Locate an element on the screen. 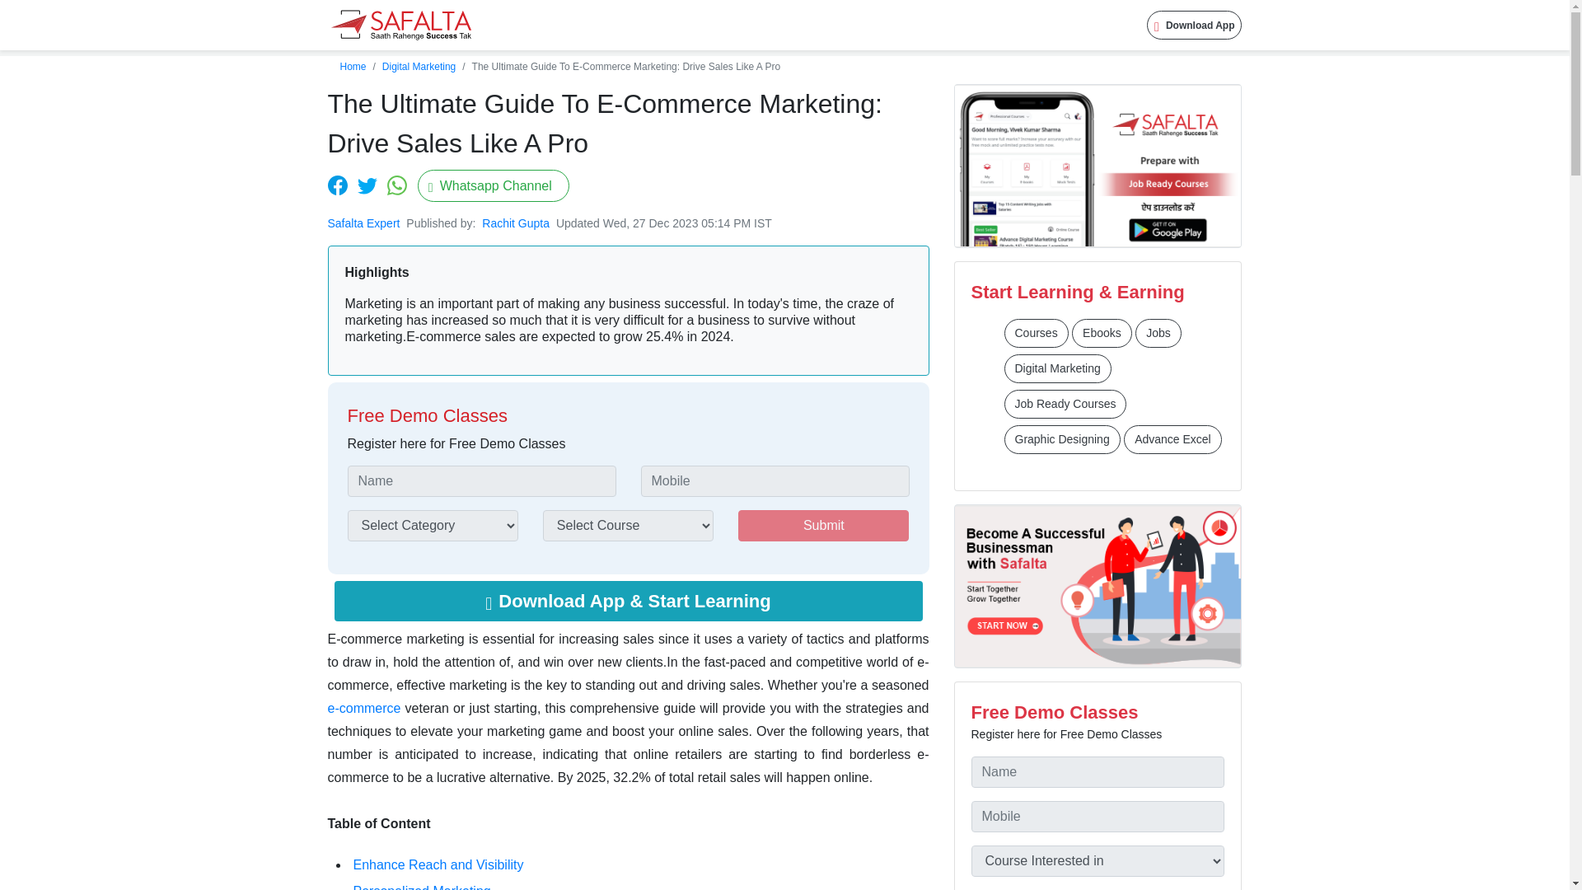 This screenshot has width=1582, height=890. Visit Rachit's Profile is located at coordinates (517, 222).